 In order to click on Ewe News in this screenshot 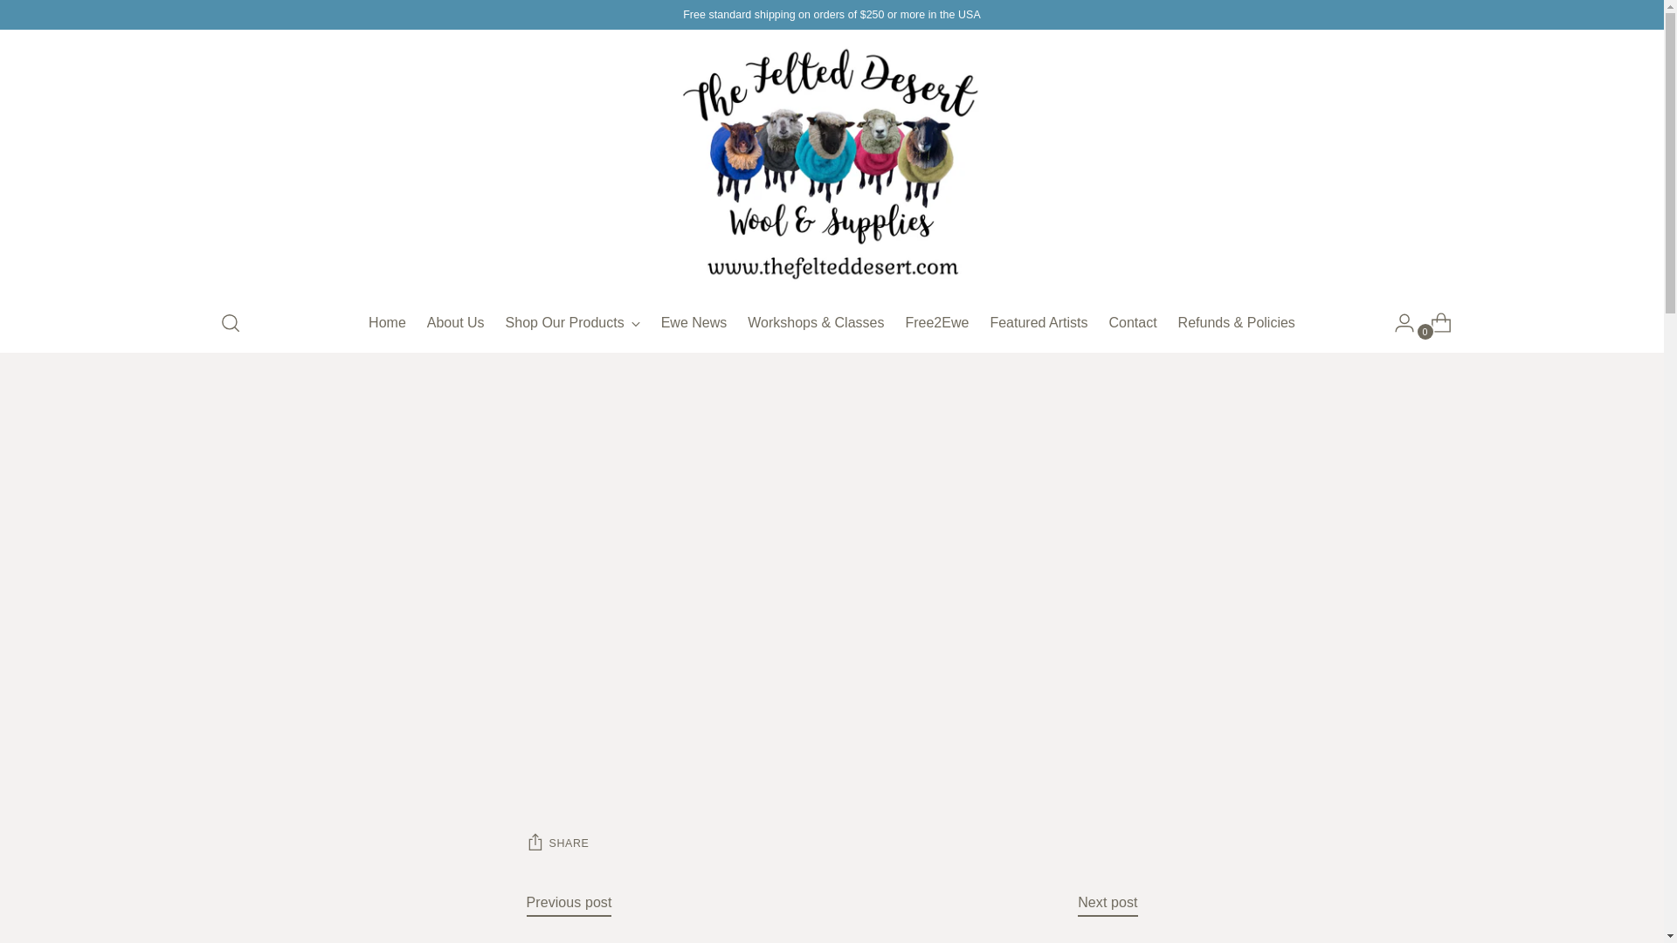, I will do `click(694, 323)`.